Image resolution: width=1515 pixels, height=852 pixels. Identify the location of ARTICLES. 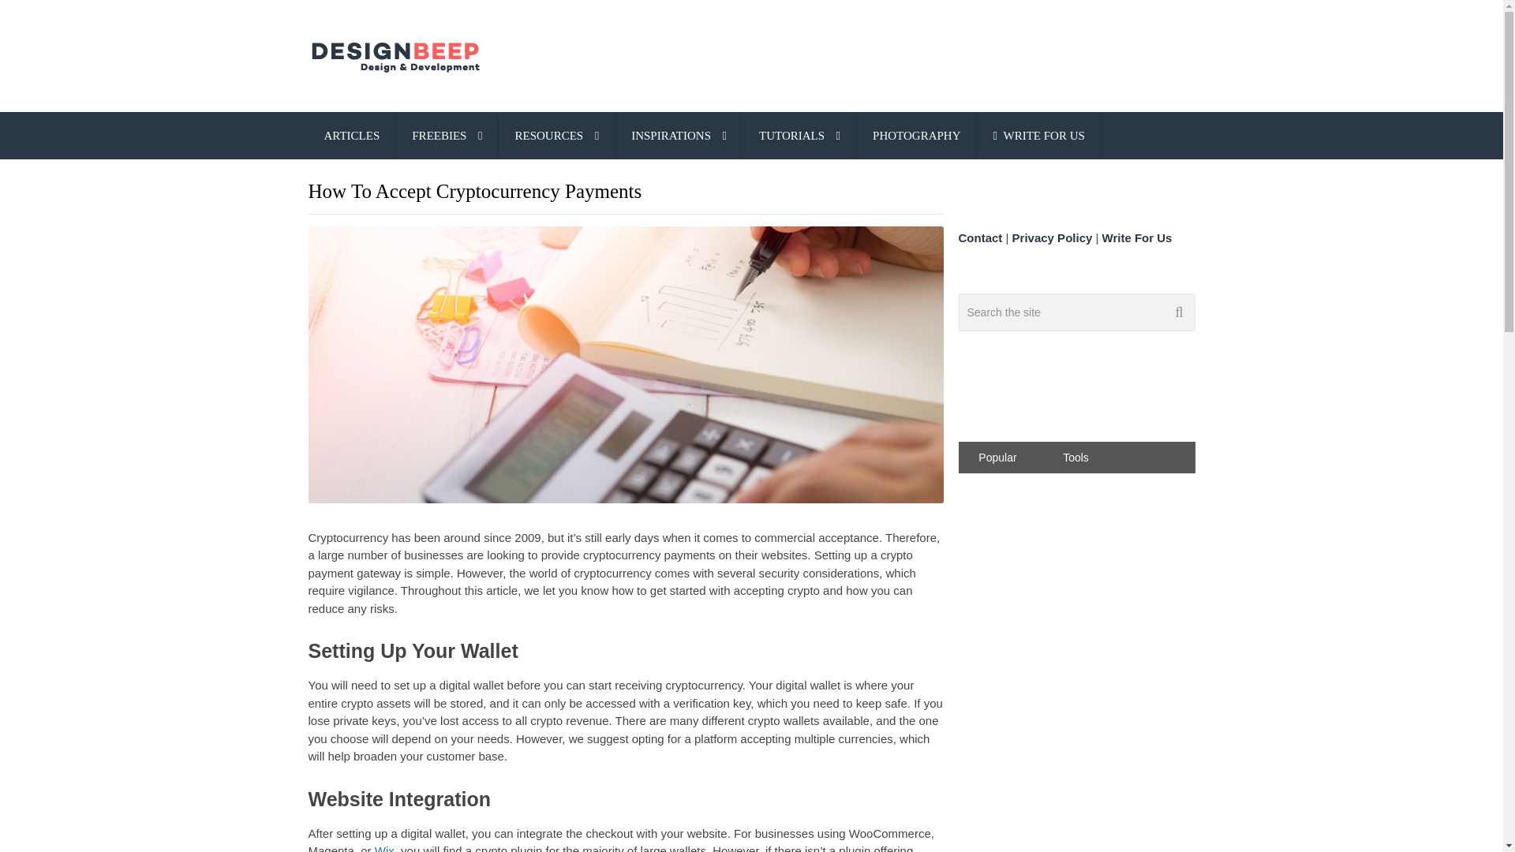
(351, 135).